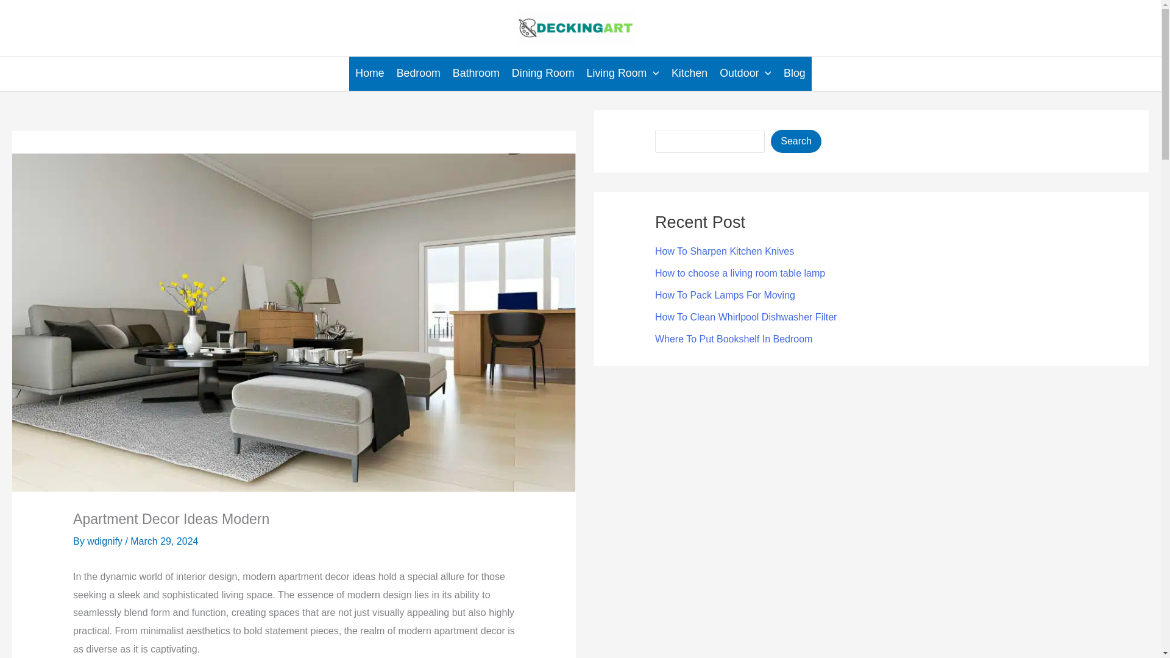  Describe the element at coordinates (725, 251) in the screenshot. I see `How To Sharpen Kitchen Knives` at that location.